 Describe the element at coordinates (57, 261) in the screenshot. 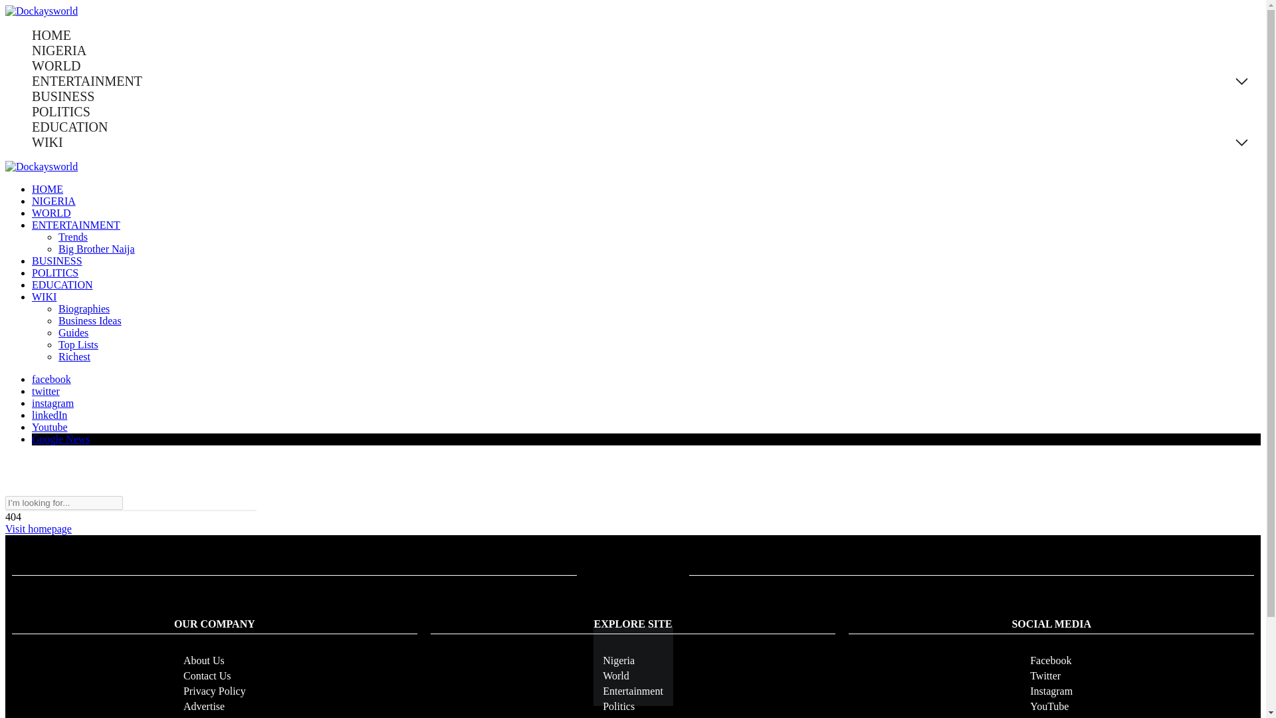

I see `BUSINESS` at that location.